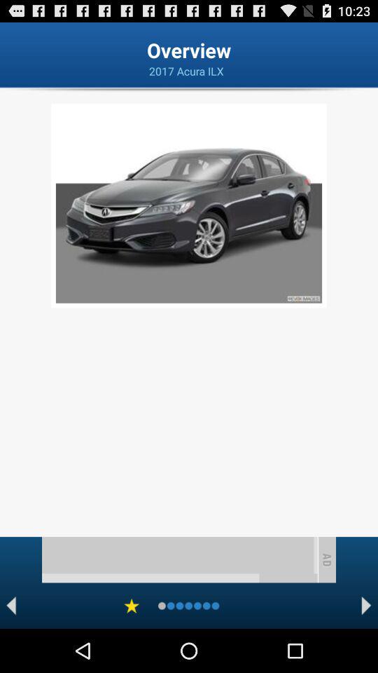 The height and width of the screenshot is (673, 378). What do you see at coordinates (367, 606) in the screenshot?
I see `go to the next image` at bounding box center [367, 606].